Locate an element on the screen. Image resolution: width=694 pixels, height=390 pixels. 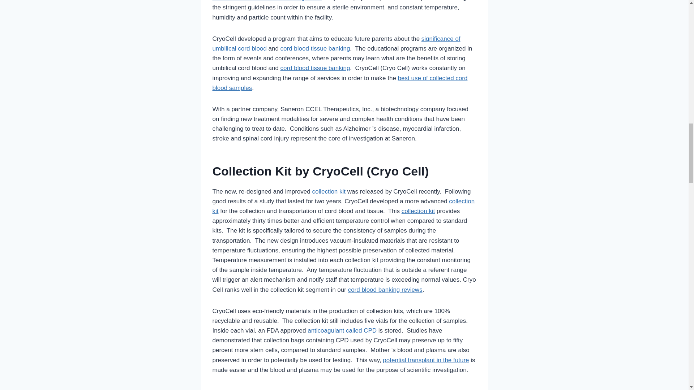
significance of umbilical cord blood is located at coordinates (336, 43).